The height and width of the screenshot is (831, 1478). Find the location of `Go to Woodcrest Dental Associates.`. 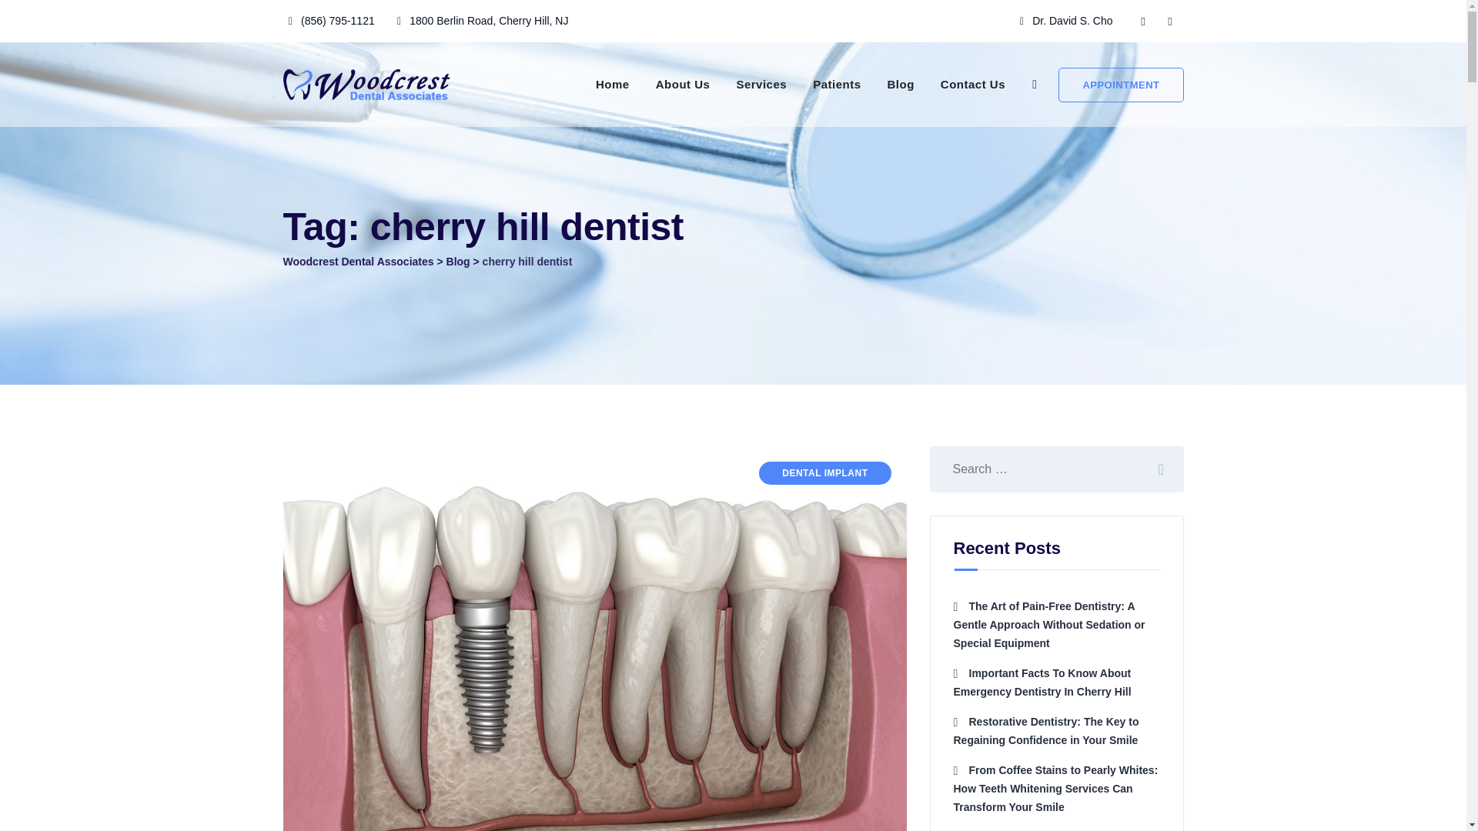

Go to Woodcrest Dental Associates. is located at coordinates (359, 261).